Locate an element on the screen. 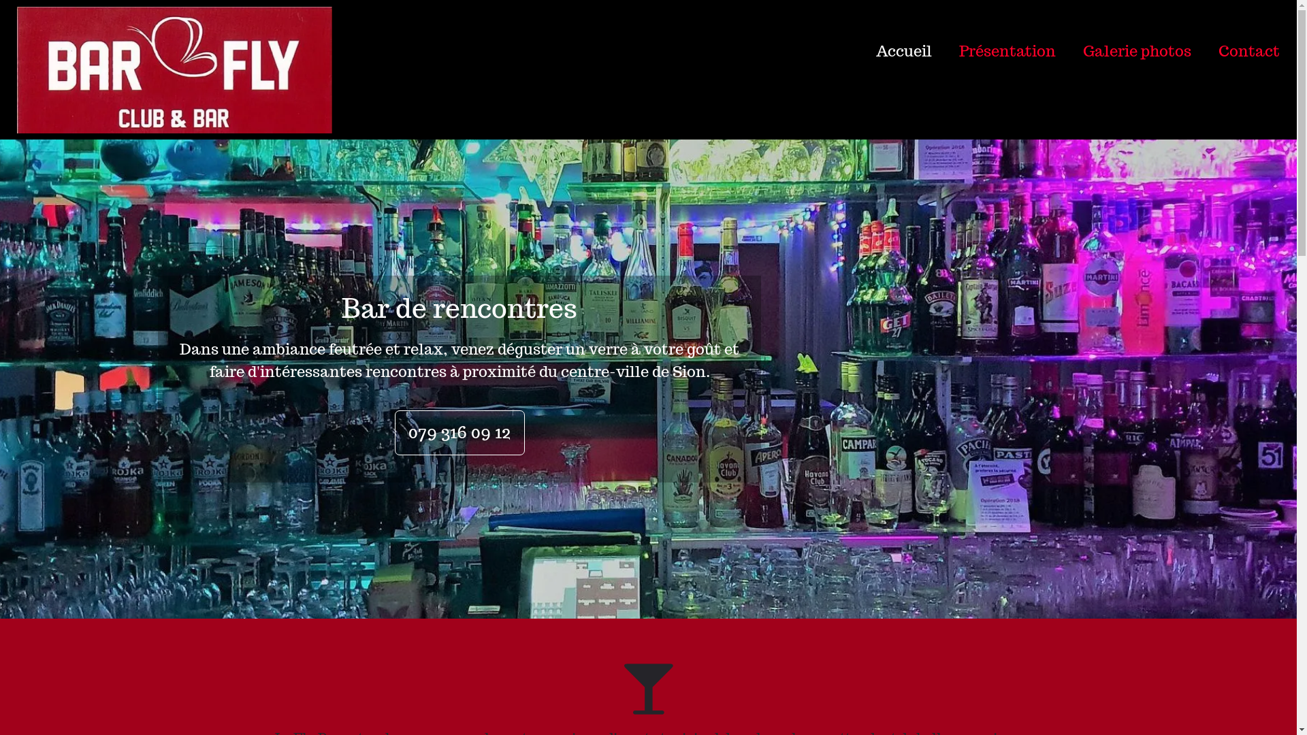 Image resolution: width=1307 pixels, height=735 pixels. Accueil is located at coordinates (890, 51).